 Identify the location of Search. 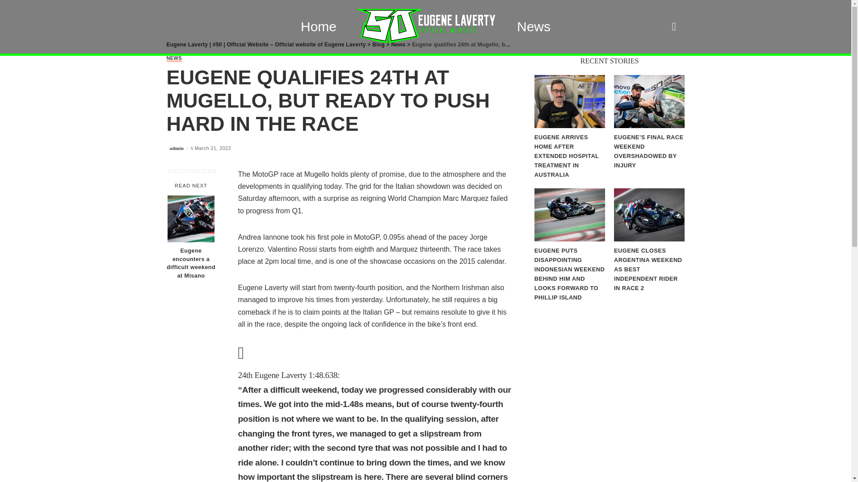
(663, 54).